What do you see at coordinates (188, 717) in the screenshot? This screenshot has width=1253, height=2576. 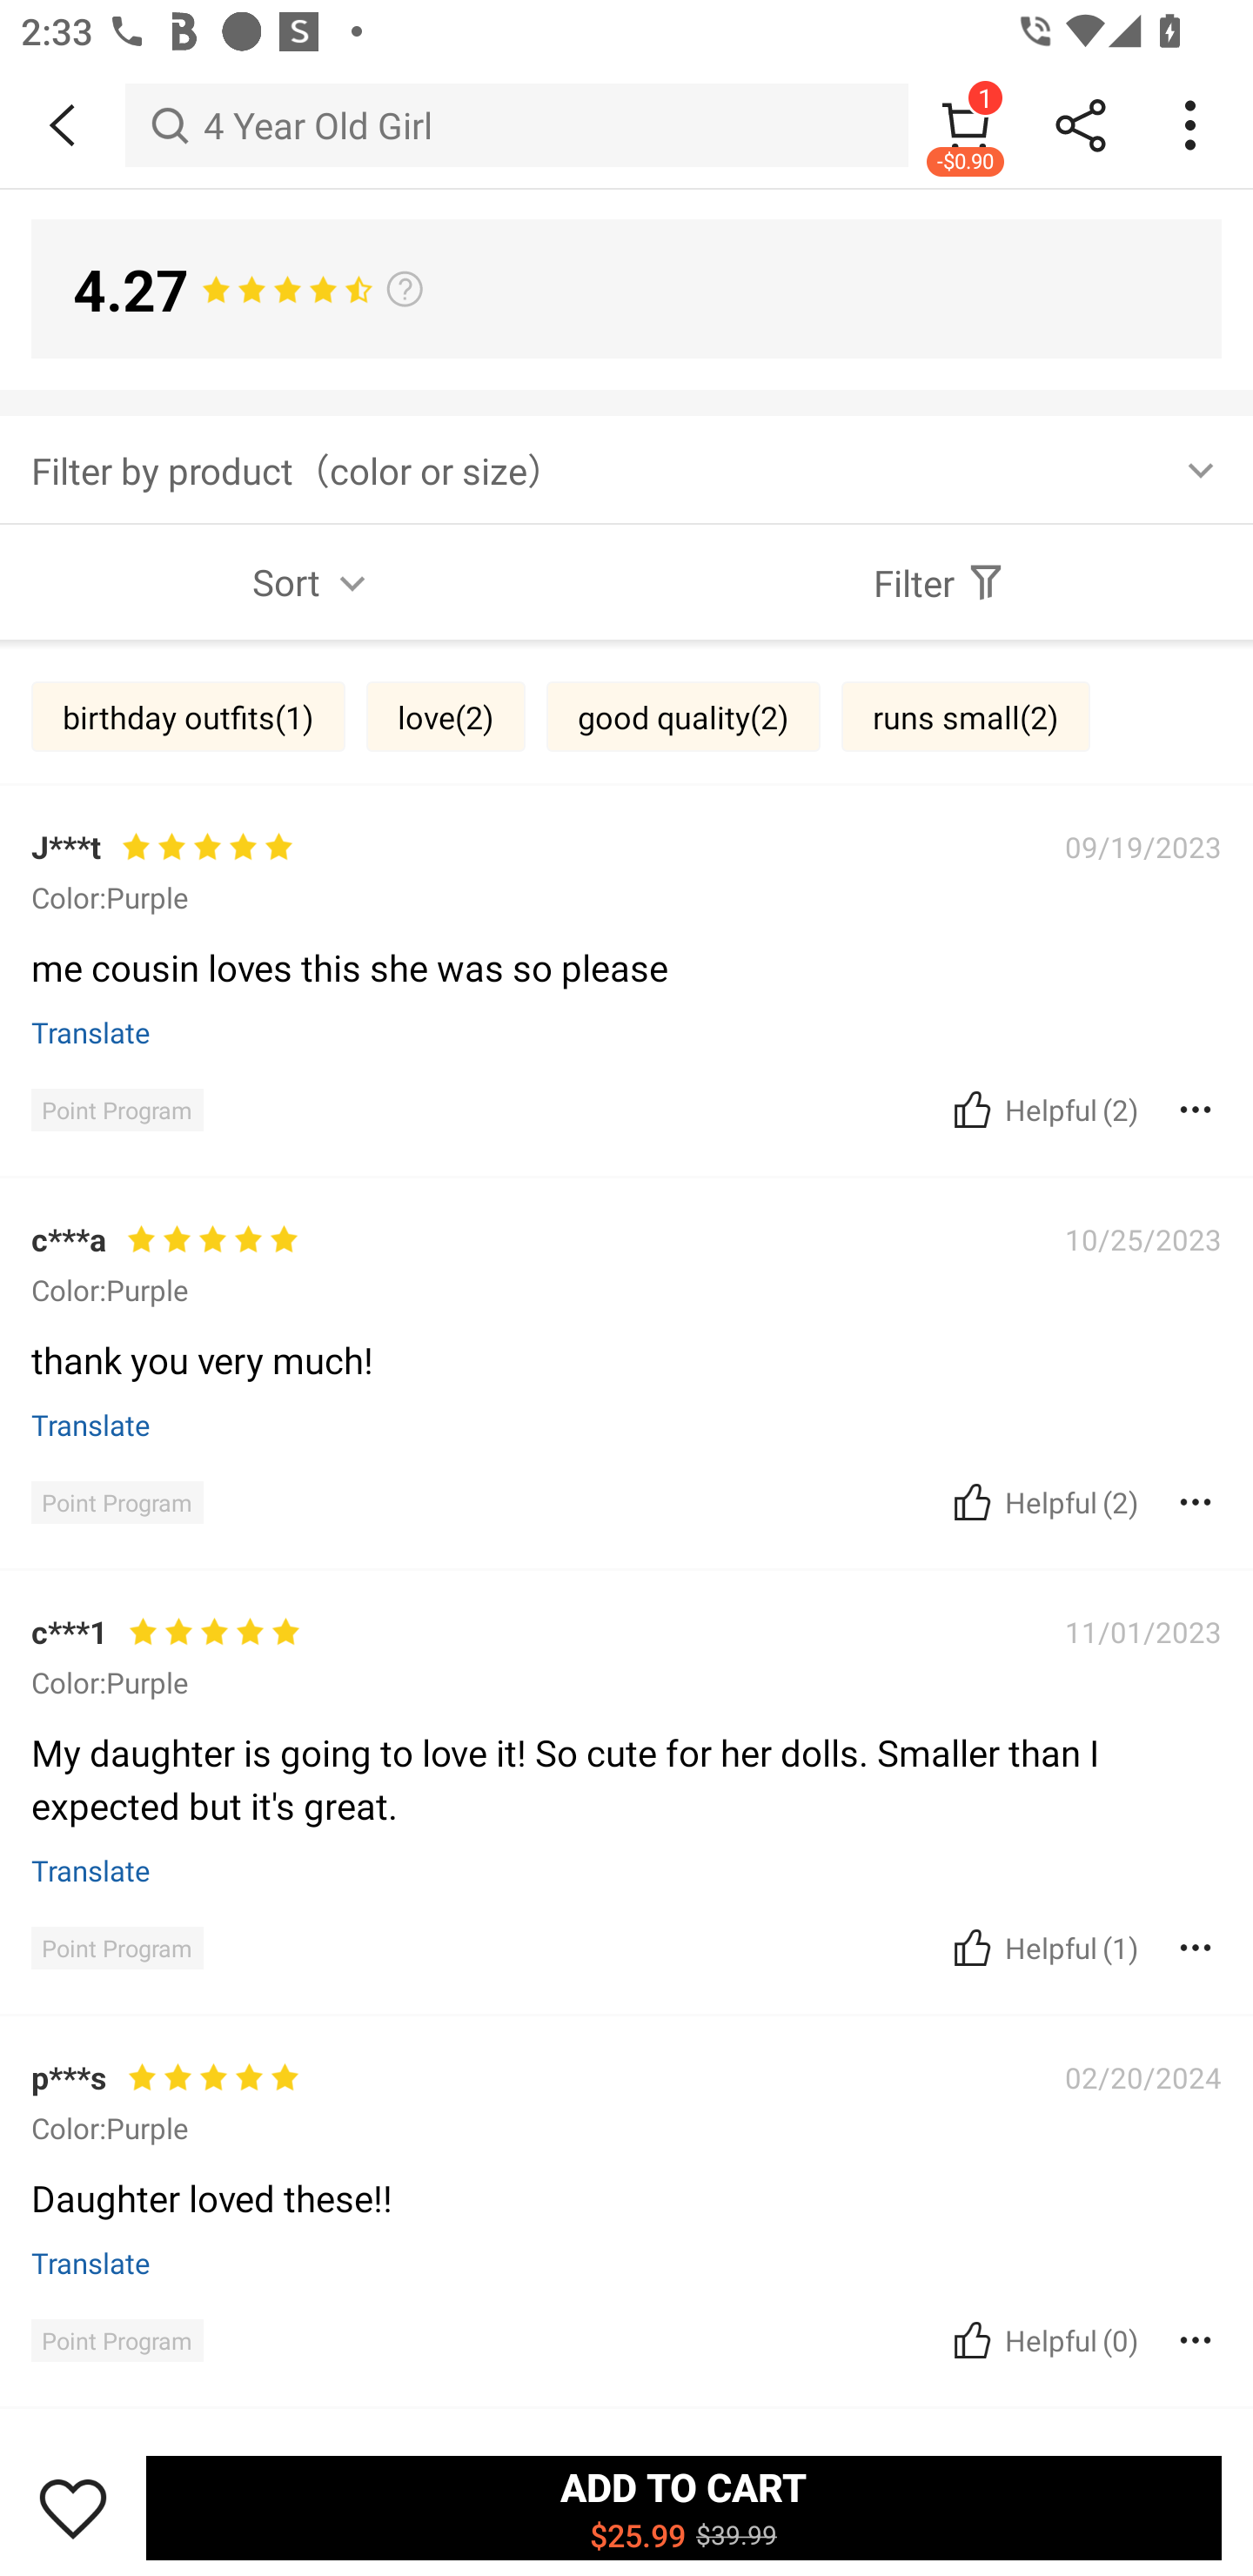 I see `birthday outfits(1)` at bounding box center [188, 717].